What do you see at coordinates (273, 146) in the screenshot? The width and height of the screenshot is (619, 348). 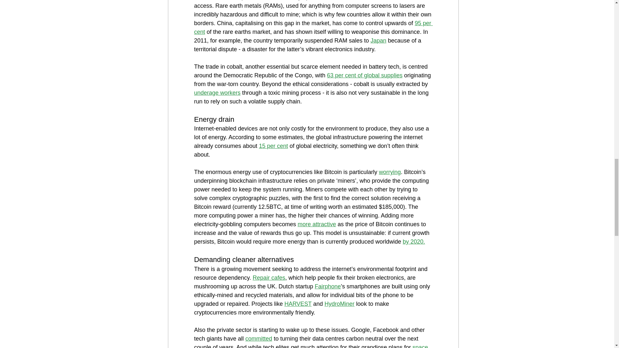 I see `15 per cent` at bounding box center [273, 146].